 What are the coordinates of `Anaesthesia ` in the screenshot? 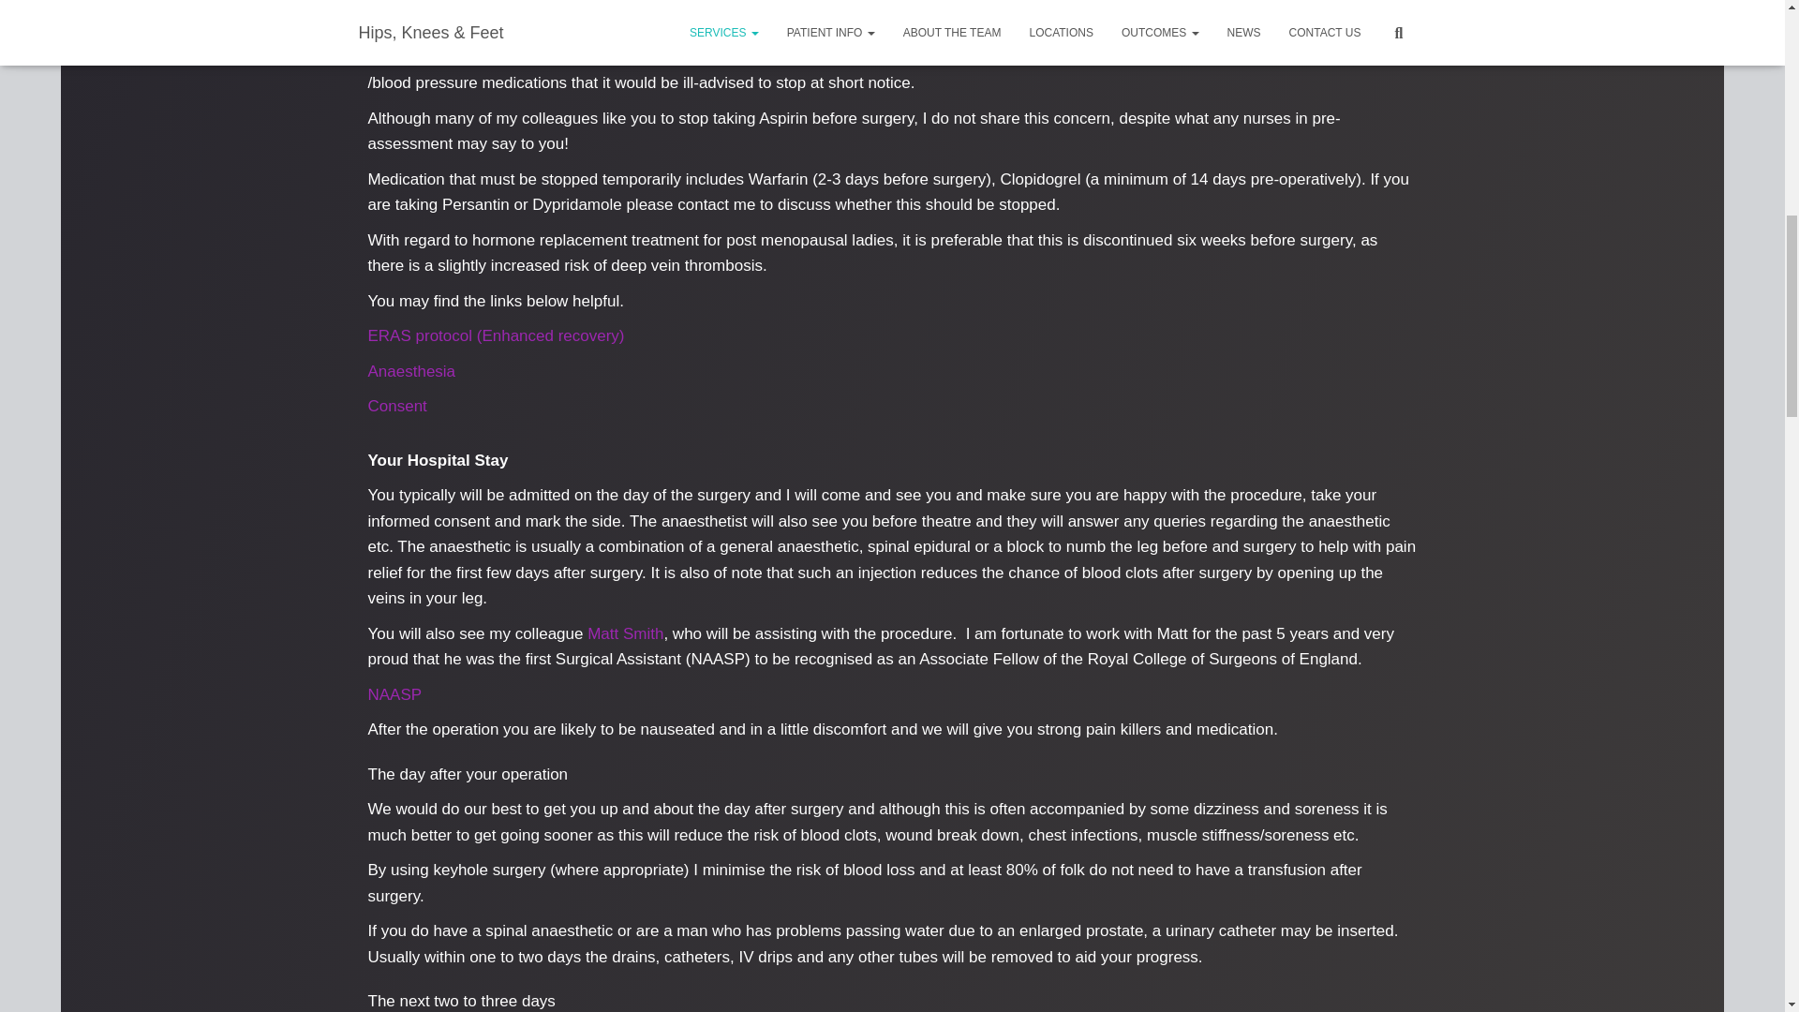 It's located at (412, 371).